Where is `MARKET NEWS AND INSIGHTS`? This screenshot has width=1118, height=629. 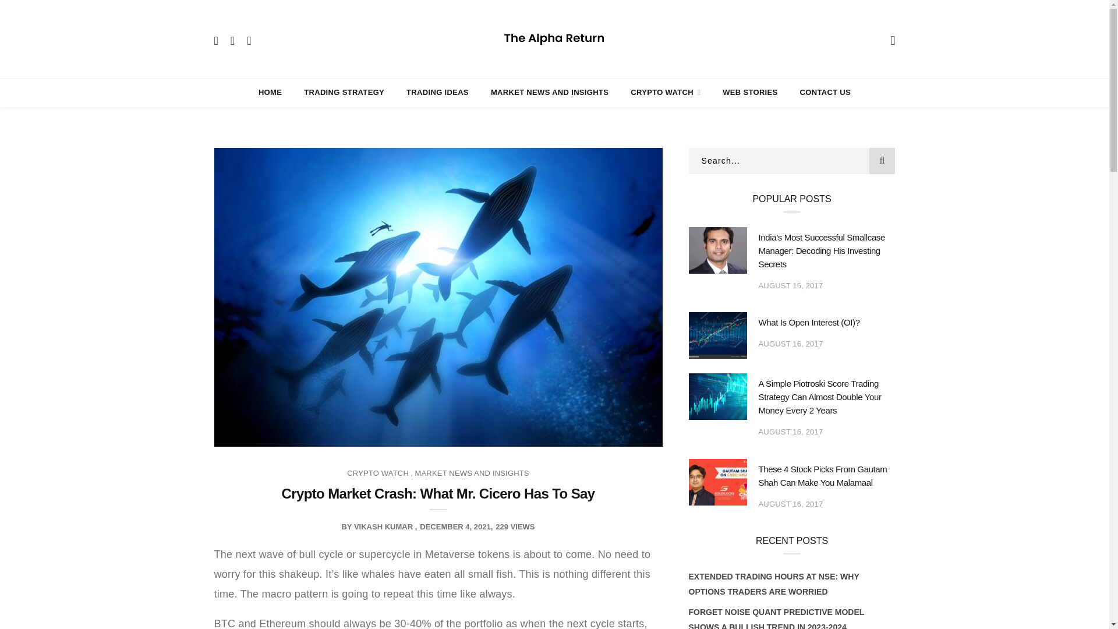
MARKET NEWS AND INSIGHTS is located at coordinates (549, 92).